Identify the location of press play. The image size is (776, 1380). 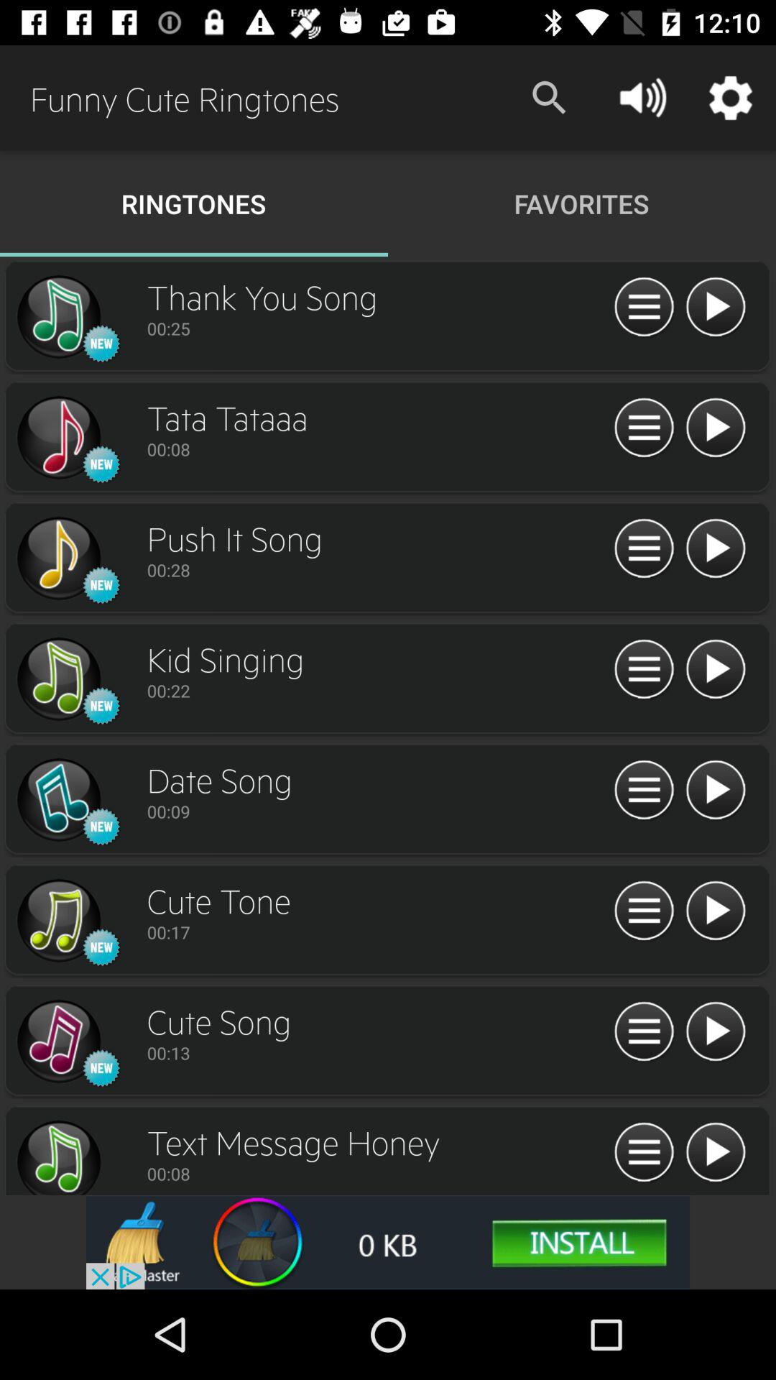
(716, 791).